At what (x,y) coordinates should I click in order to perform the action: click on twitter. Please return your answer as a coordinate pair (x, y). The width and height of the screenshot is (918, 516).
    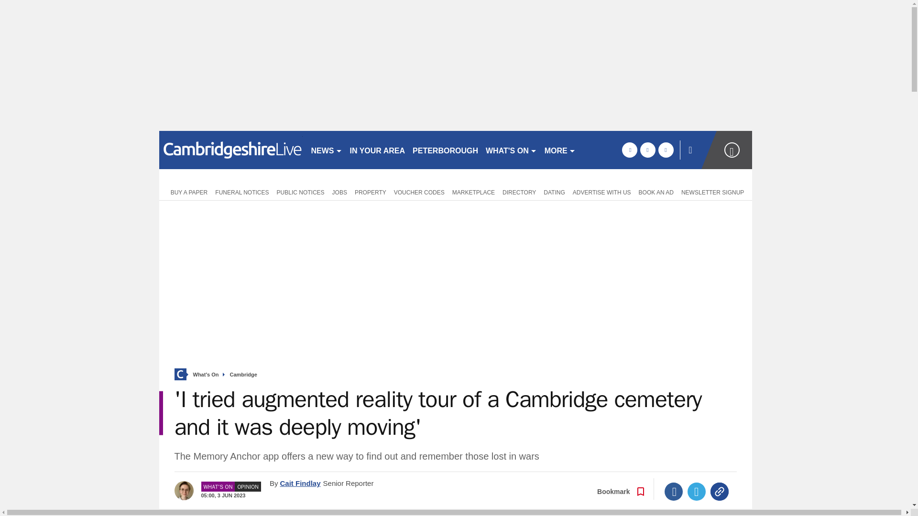
    Looking at the image, I should click on (647, 150).